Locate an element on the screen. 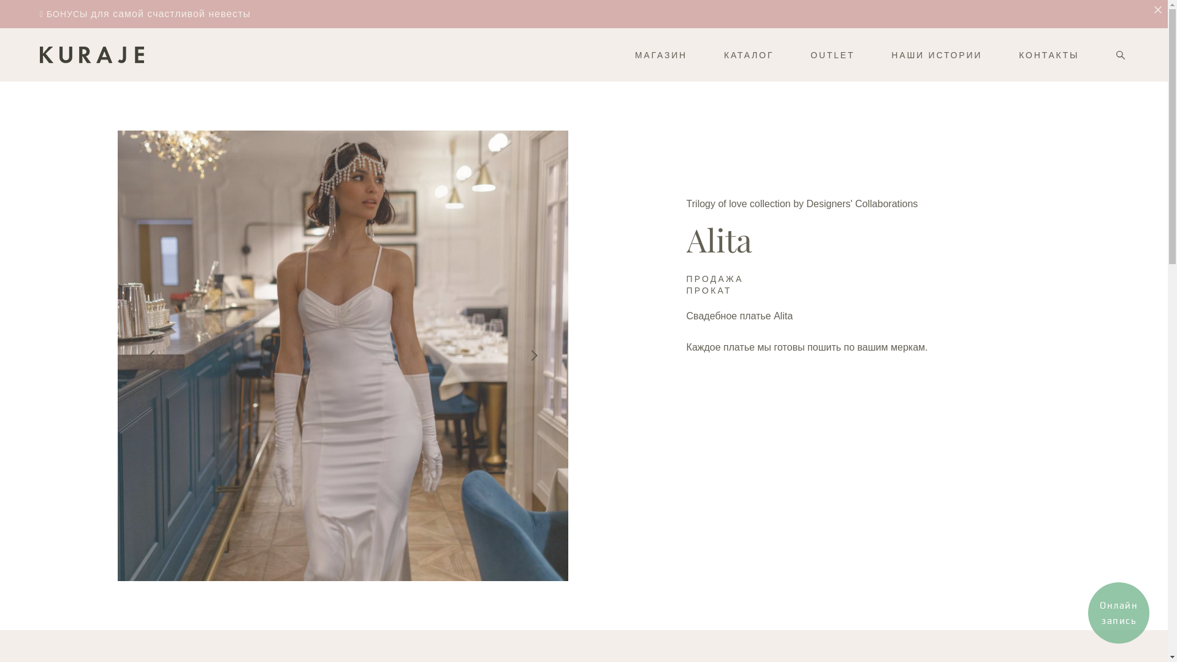 This screenshot has width=1177, height=662. Designers' Collaborations is located at coordinates (863, 204).